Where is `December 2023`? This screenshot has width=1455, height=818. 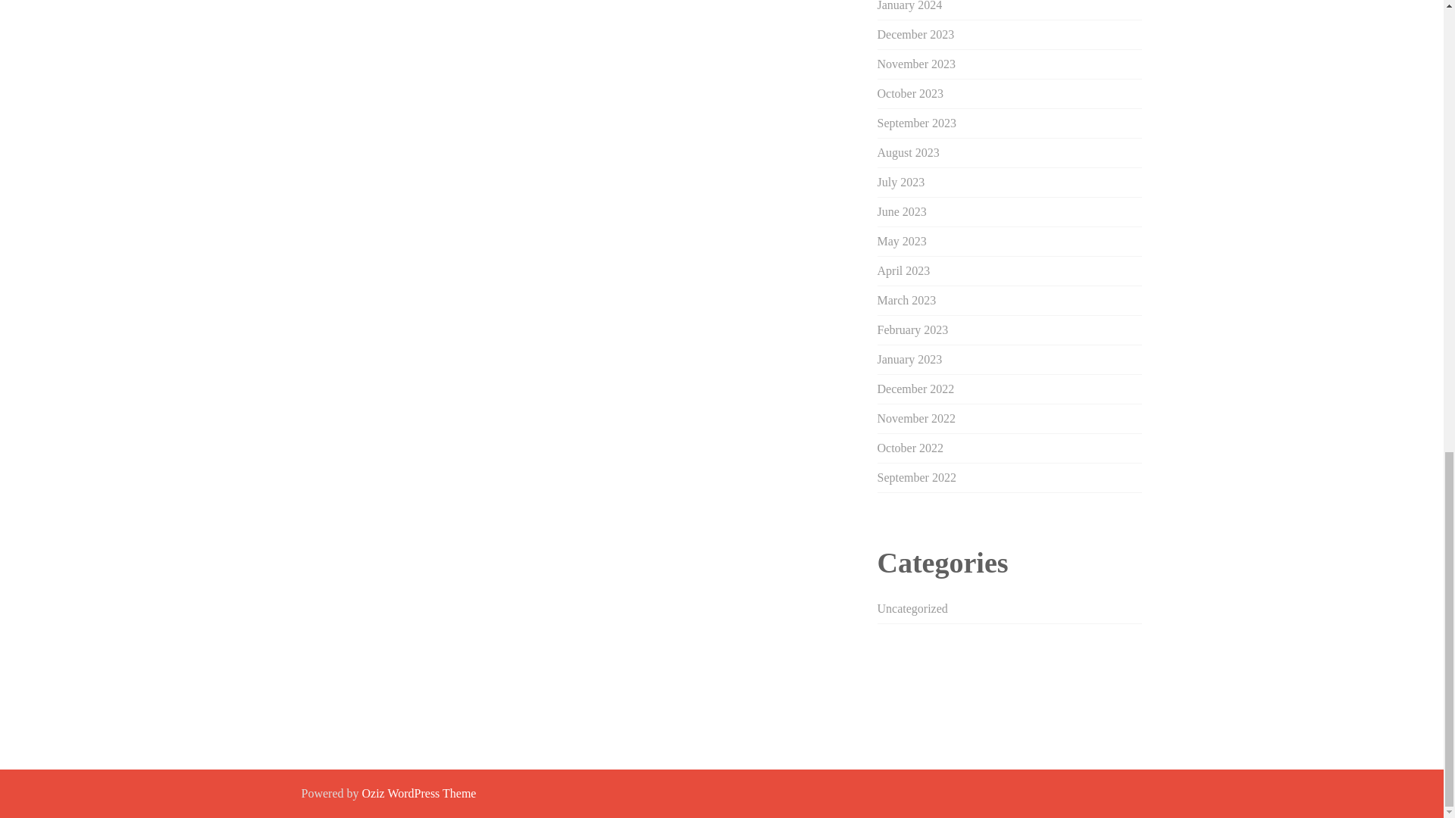
December 2023 is located at coordinates (915, 34).